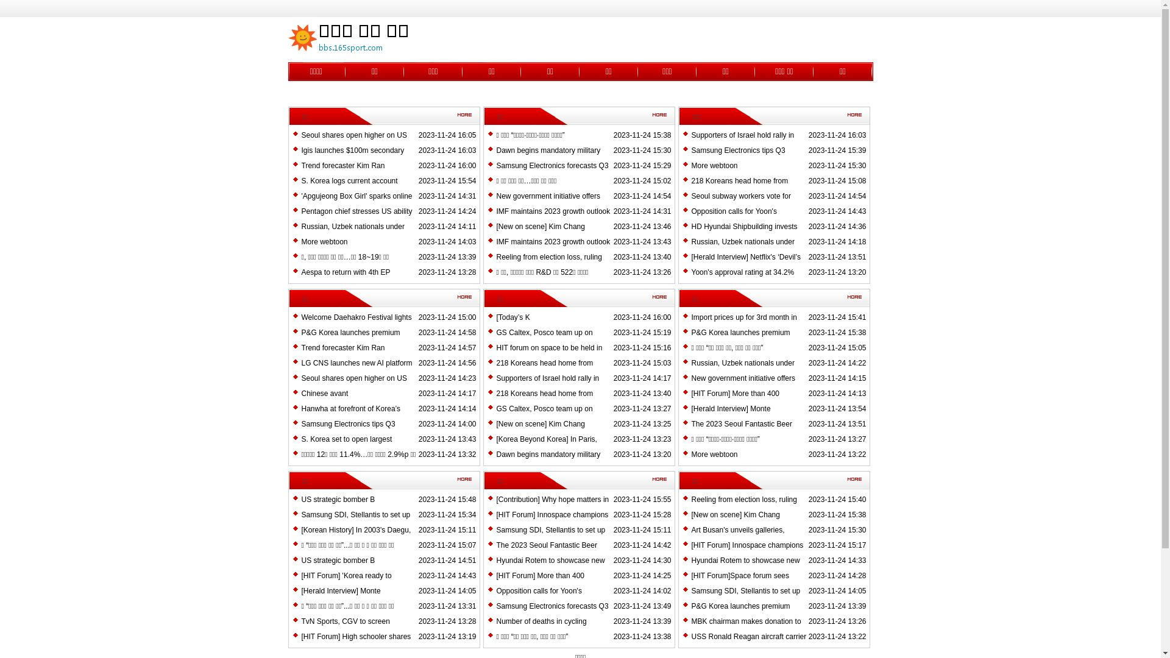 Image resolution: width=1170 pixels, height=658 pixels. What do you see at coordinates (541, 598) in the screenshot?
I see `Opposition calls for Yoon's overhaul of Cabinet after by` at bounding box center [541, 598].